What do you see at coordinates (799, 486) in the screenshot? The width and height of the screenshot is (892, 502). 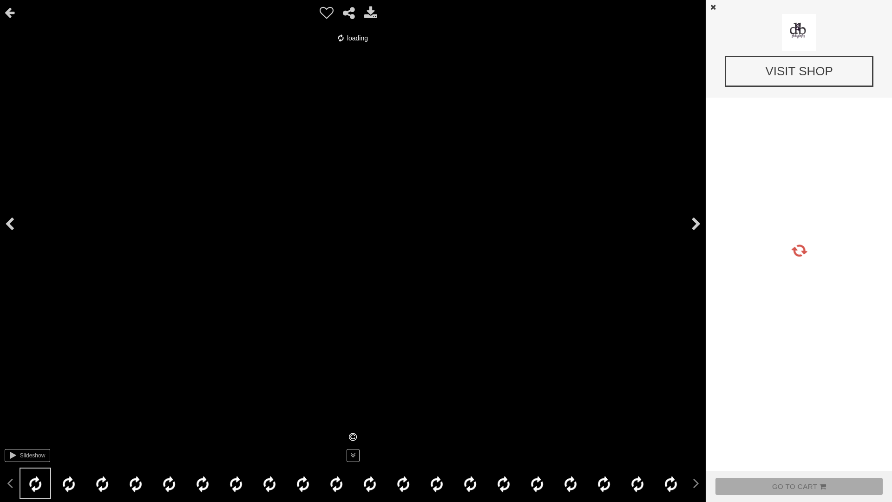 I see `GO TO CART` at bounding box center [799, 486].